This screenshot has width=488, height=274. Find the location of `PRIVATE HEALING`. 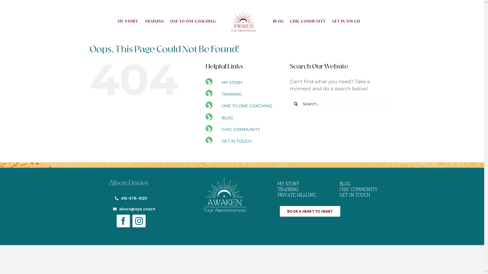

PRIVATE HEALING is located at coordinates (308, 196).